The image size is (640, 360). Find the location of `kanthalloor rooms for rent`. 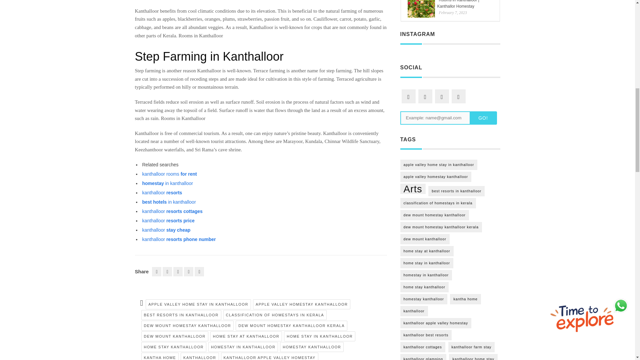

kanthalloor rooms for rent is located at coordinates (169, 174).